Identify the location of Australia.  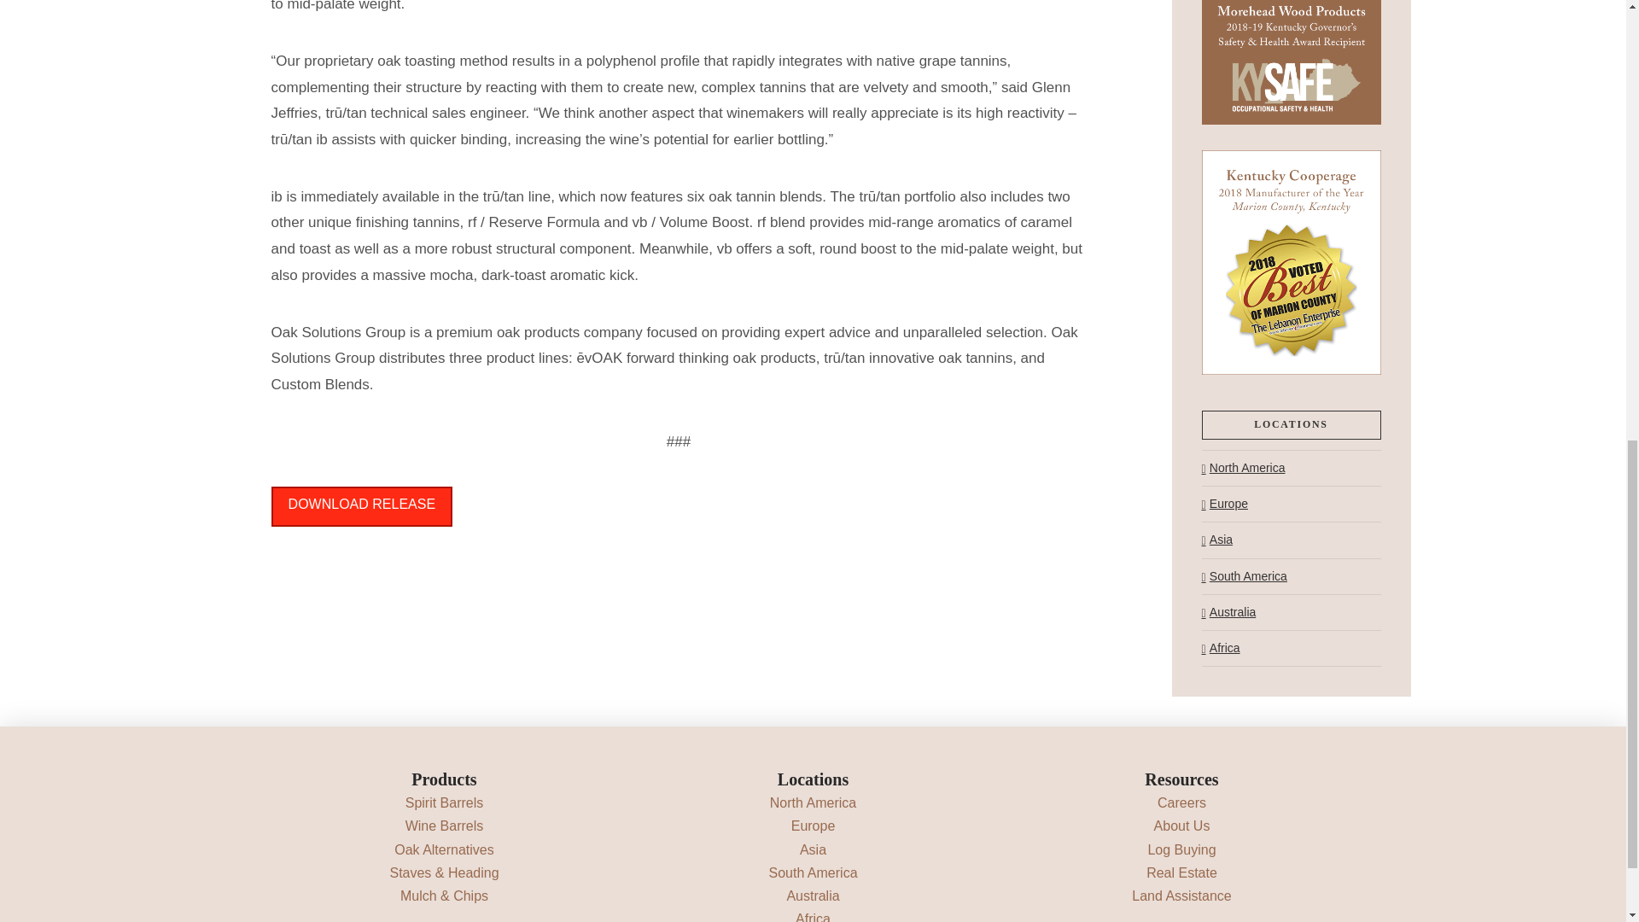
(813, 896).